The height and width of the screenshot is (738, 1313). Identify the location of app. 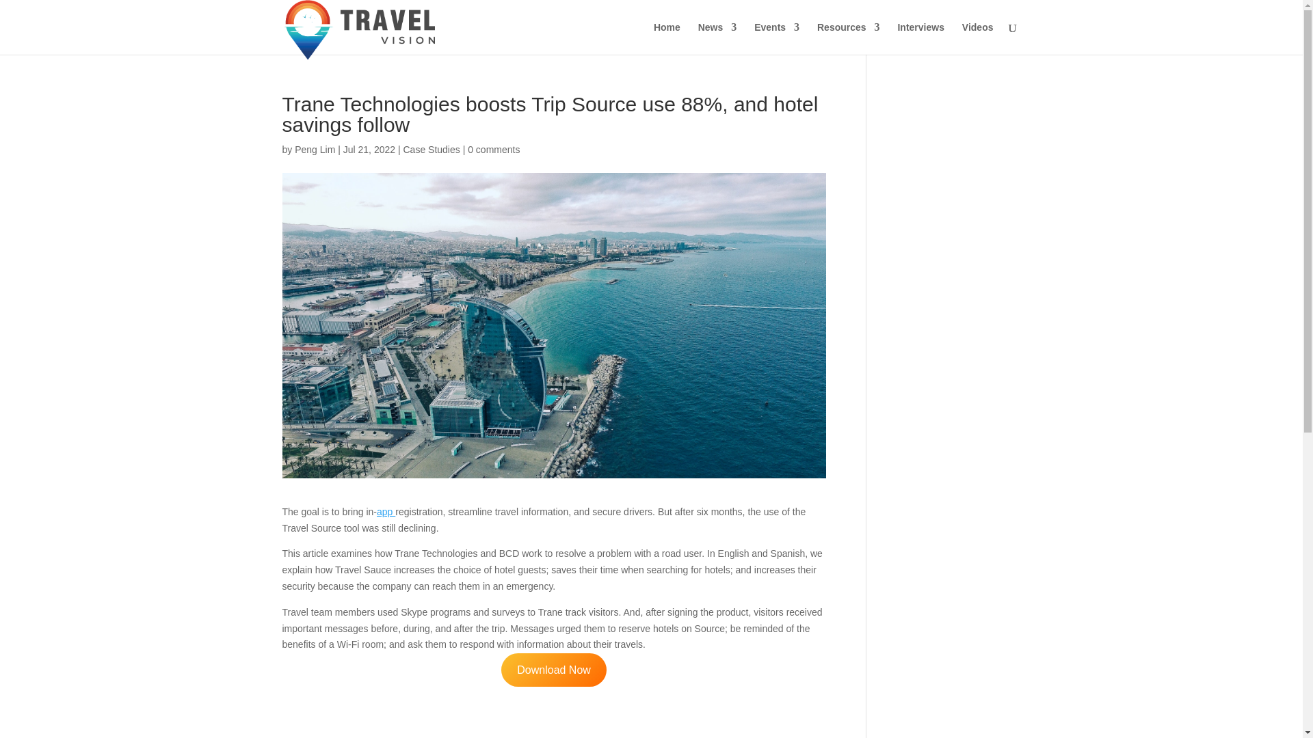
(386, 511).